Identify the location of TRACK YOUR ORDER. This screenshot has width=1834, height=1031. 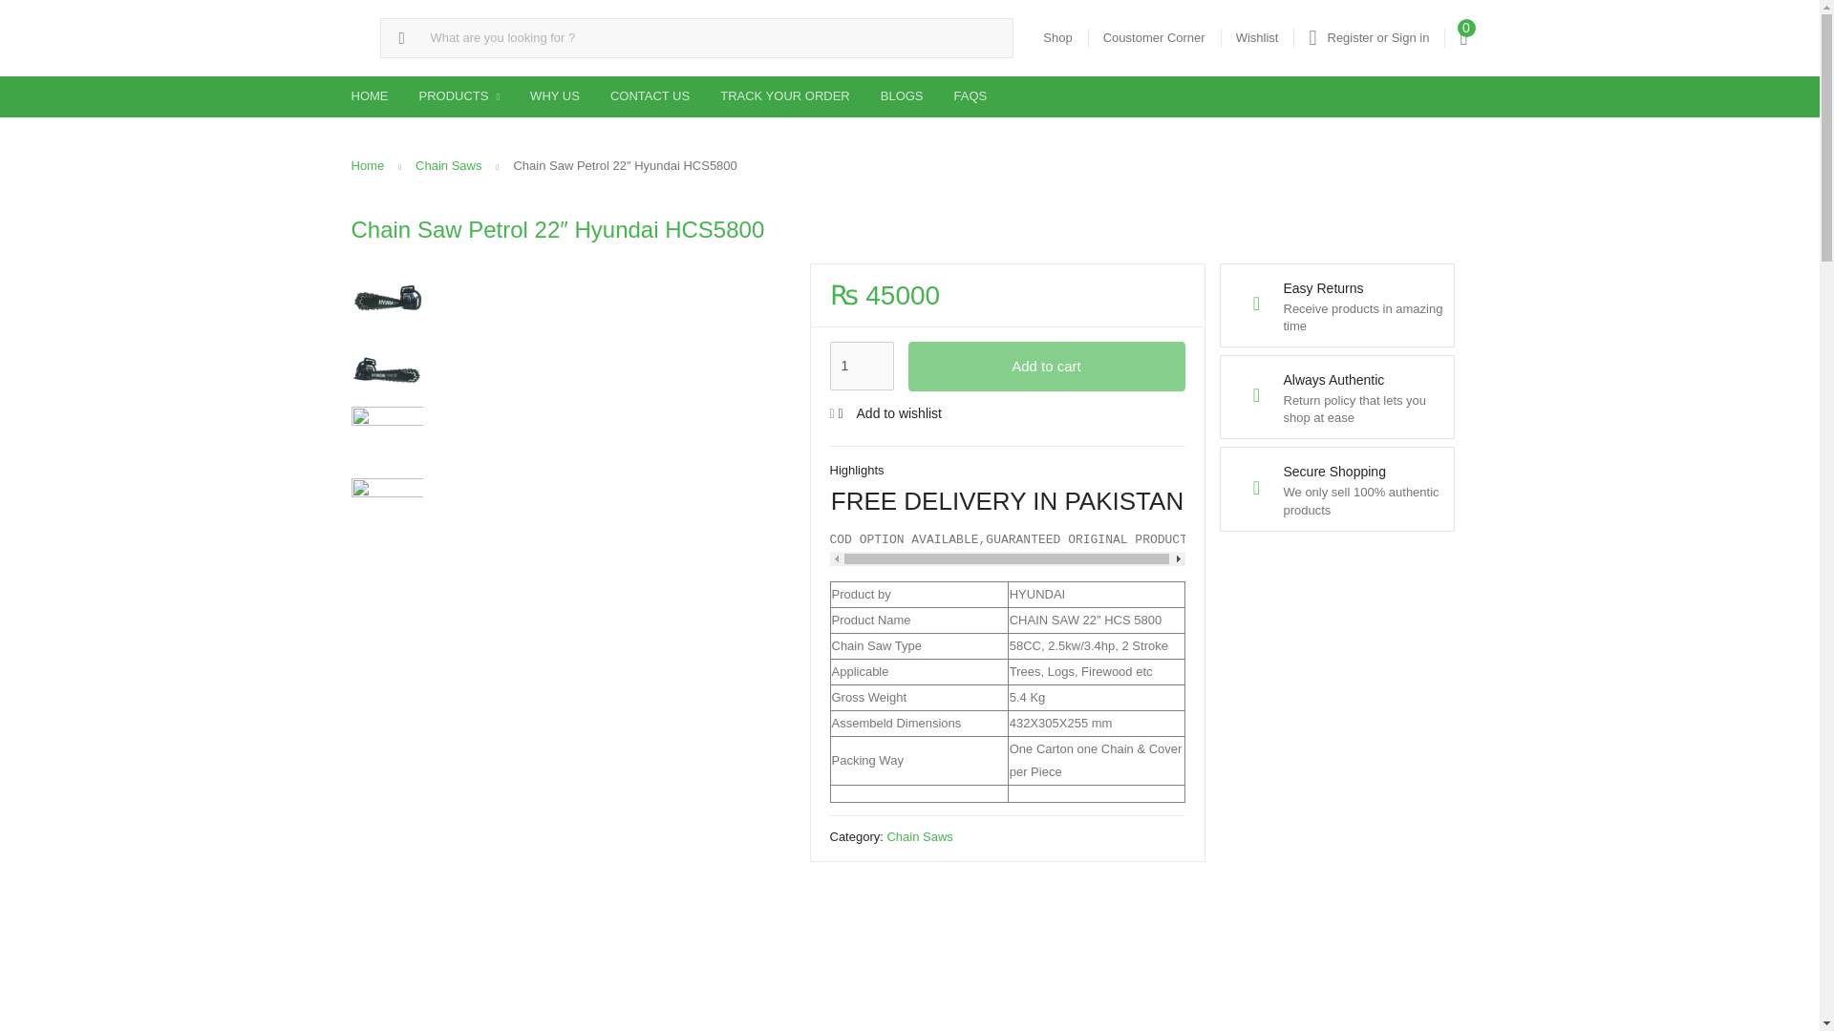
(785, 95).